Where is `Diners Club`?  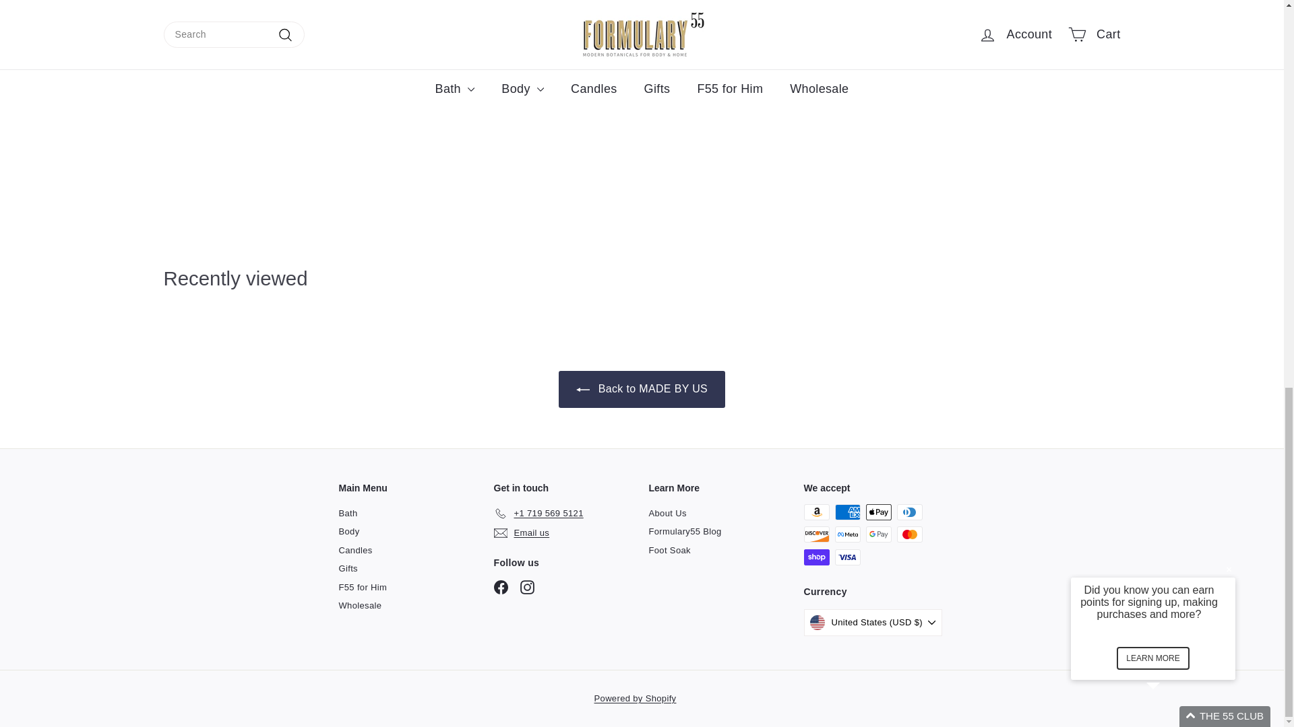 Diners Club is located at coordinates (908, 512).